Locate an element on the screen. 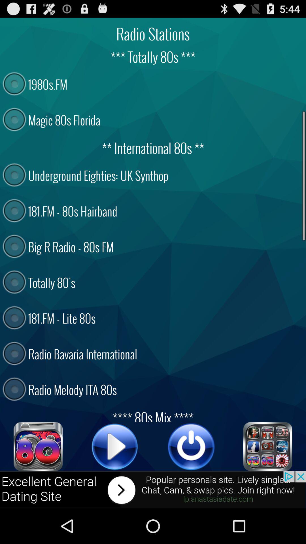 This screenshot has width=306, height=544. link to 80 is located at coordinates (38, 447).